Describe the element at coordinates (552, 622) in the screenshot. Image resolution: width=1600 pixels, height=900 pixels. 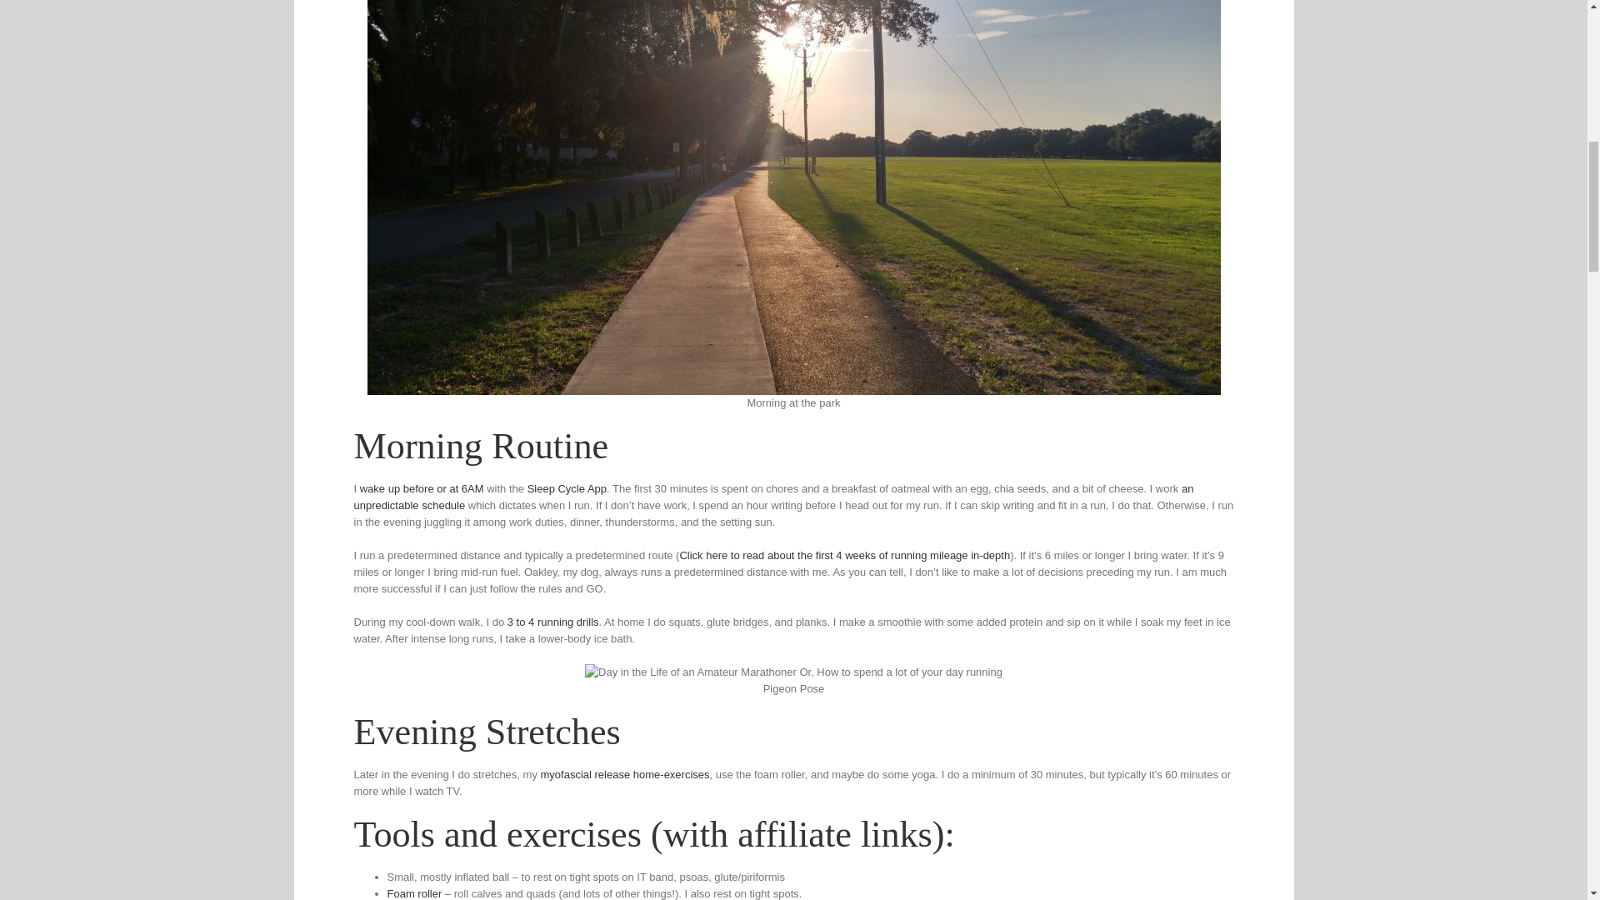
I see `3 to 4 running drills` at that location.